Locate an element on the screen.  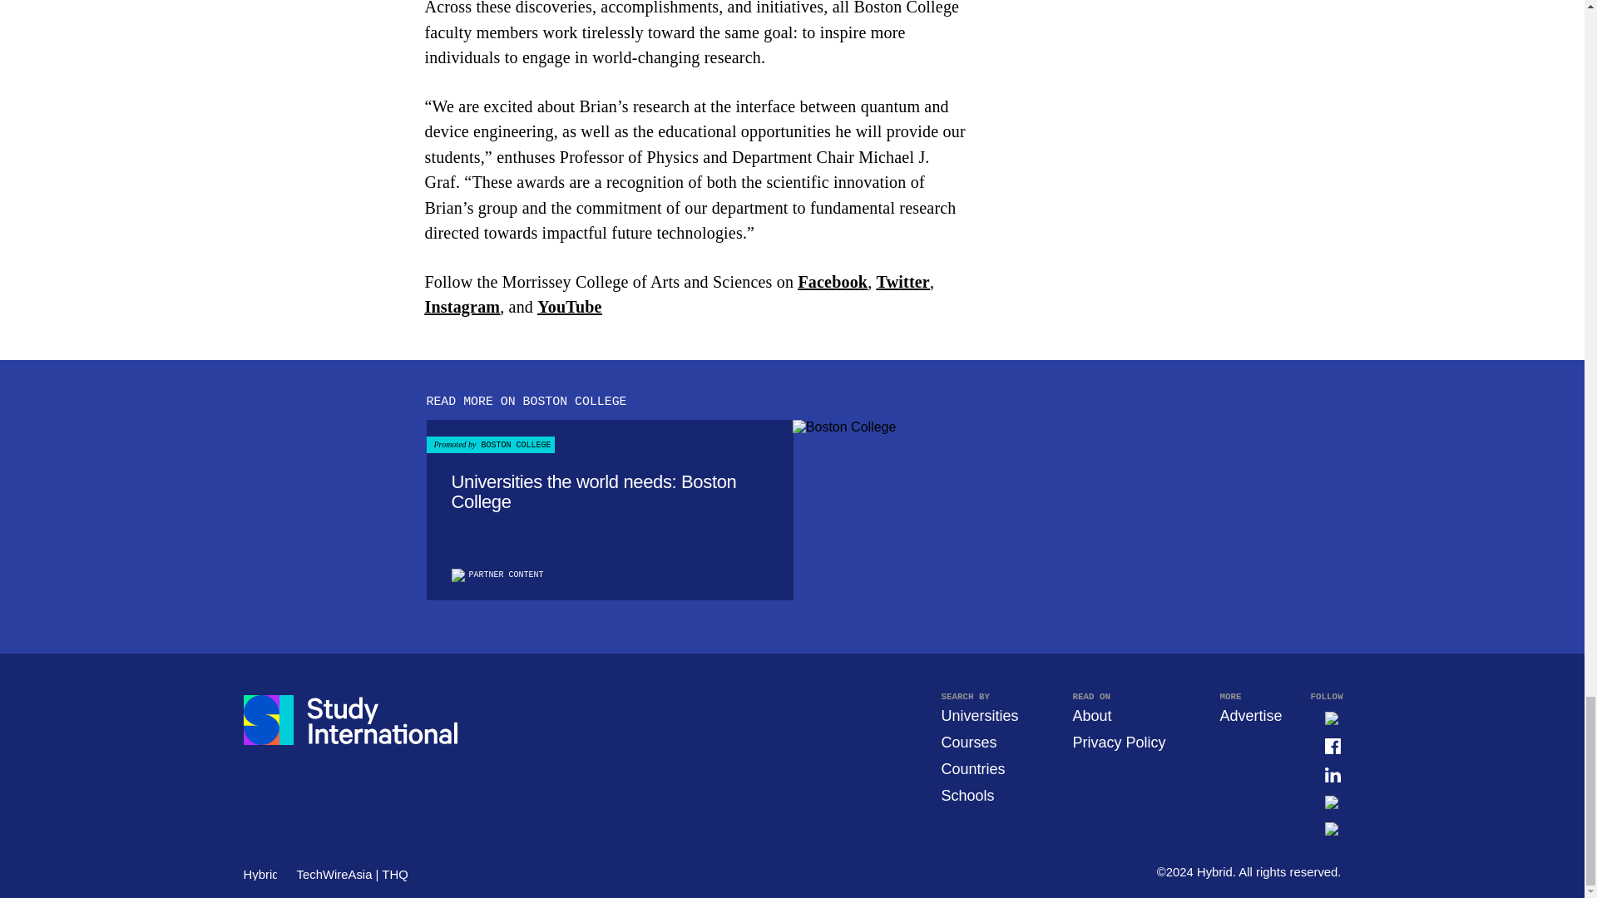
Twitter is located at coordinates (903, 281).